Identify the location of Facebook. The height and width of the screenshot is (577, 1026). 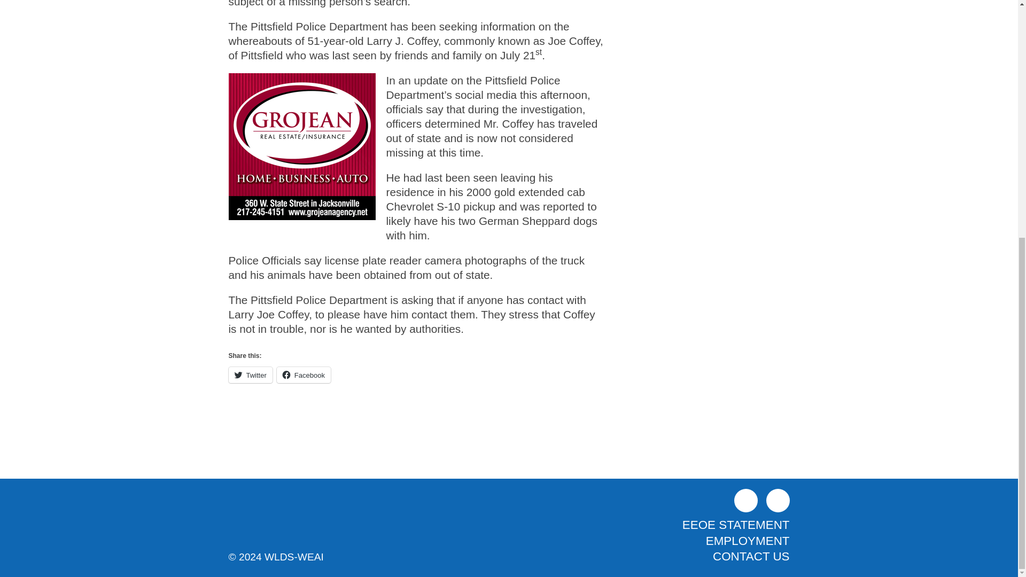
(746, 500).